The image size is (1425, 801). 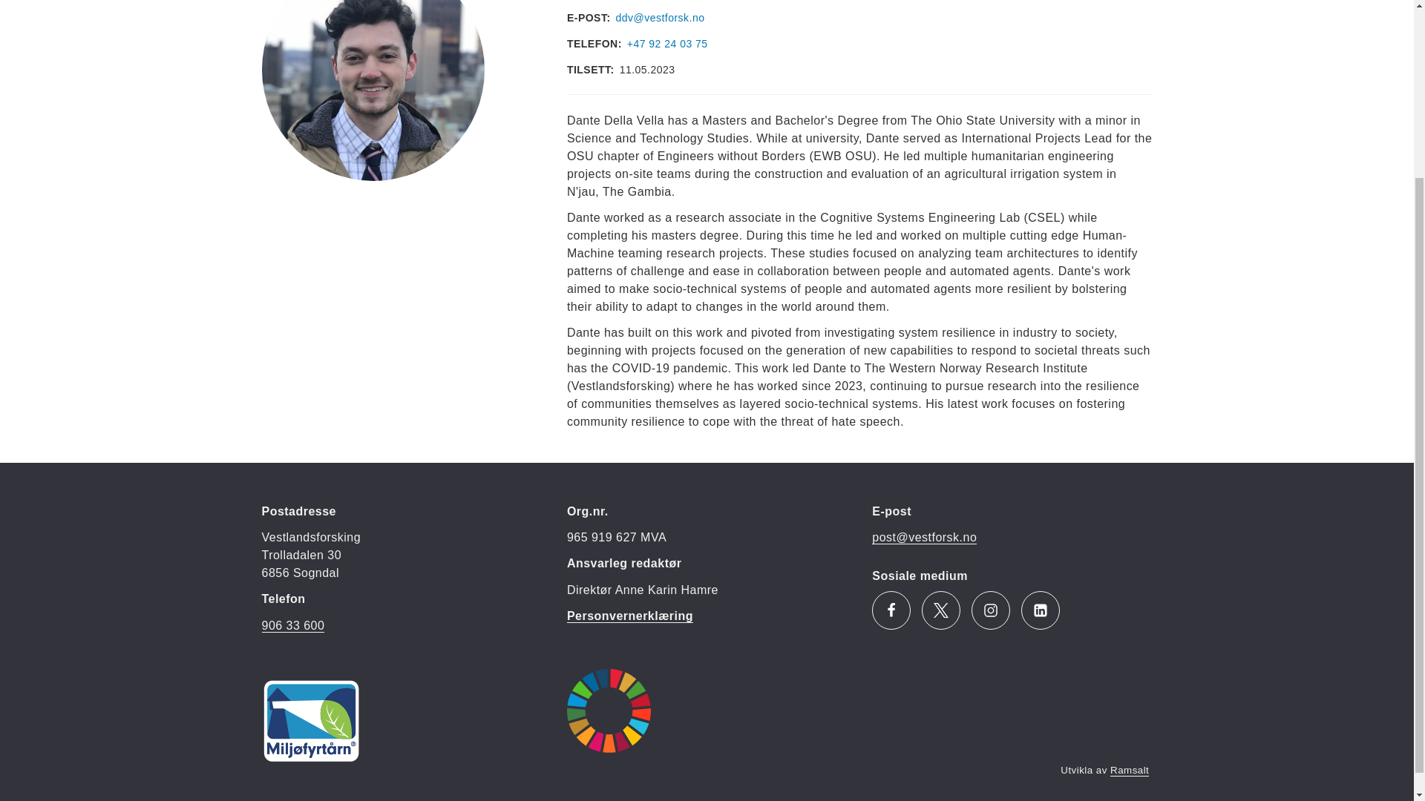 What do you see at coordinates (292, 626) in the screenshot?
I see `906 33 600` at bounding box center [292, 626].